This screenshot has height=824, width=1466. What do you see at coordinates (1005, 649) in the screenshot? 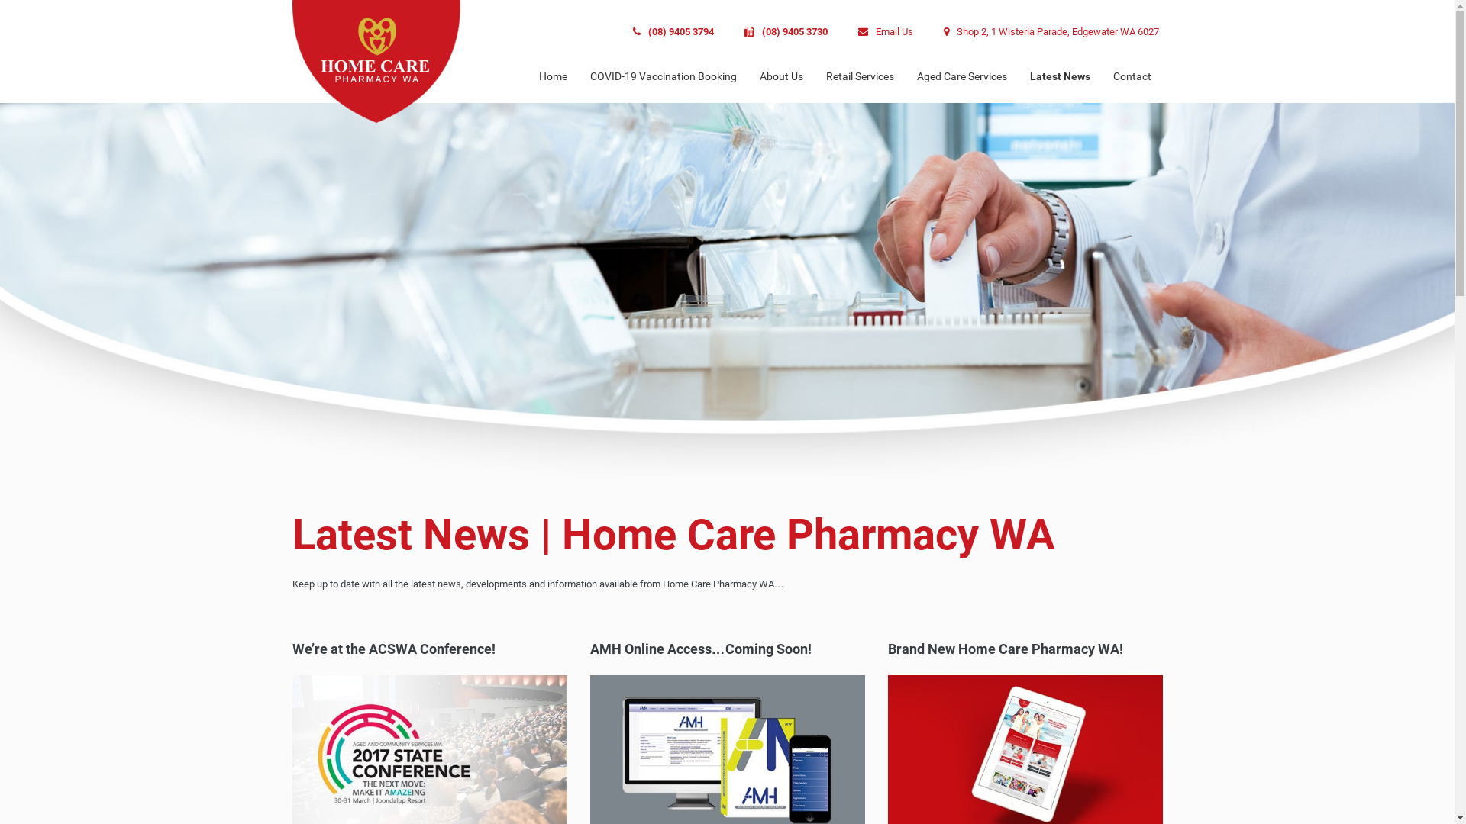
I see `Brand New Home Care Pharmacy WA!` at bounding box center [1005, 649].